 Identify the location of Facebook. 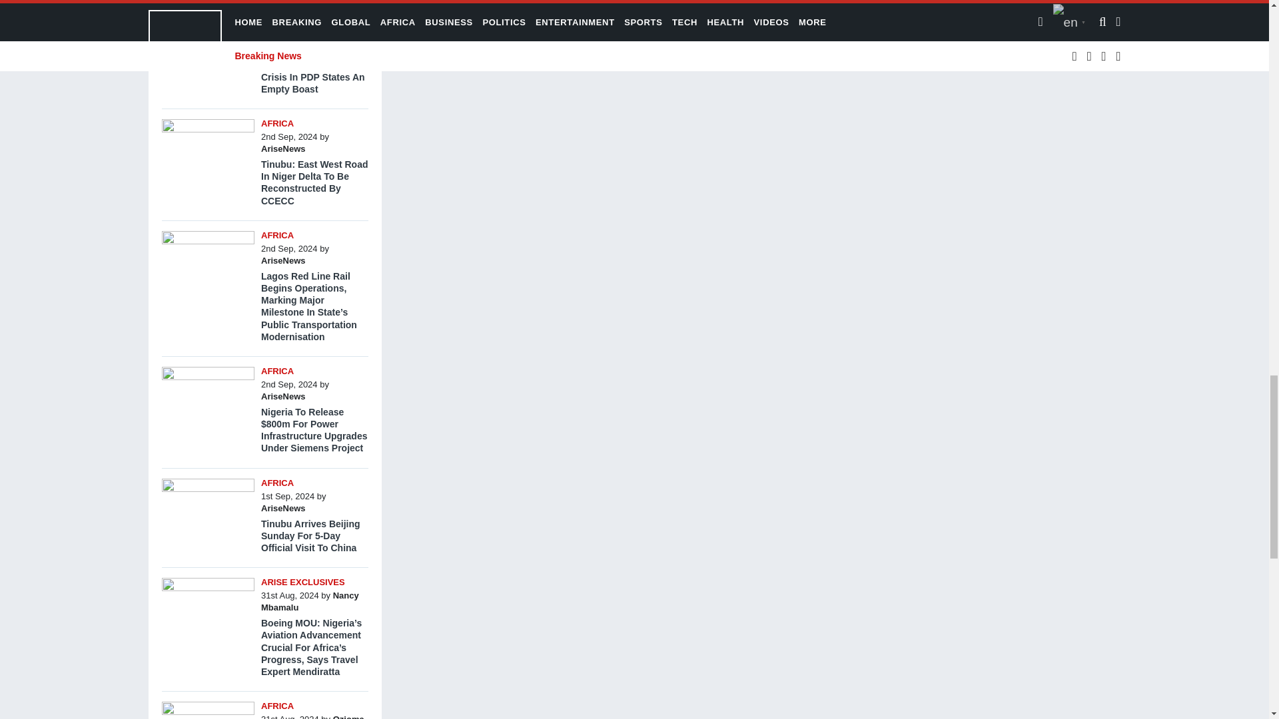
(498, 7).